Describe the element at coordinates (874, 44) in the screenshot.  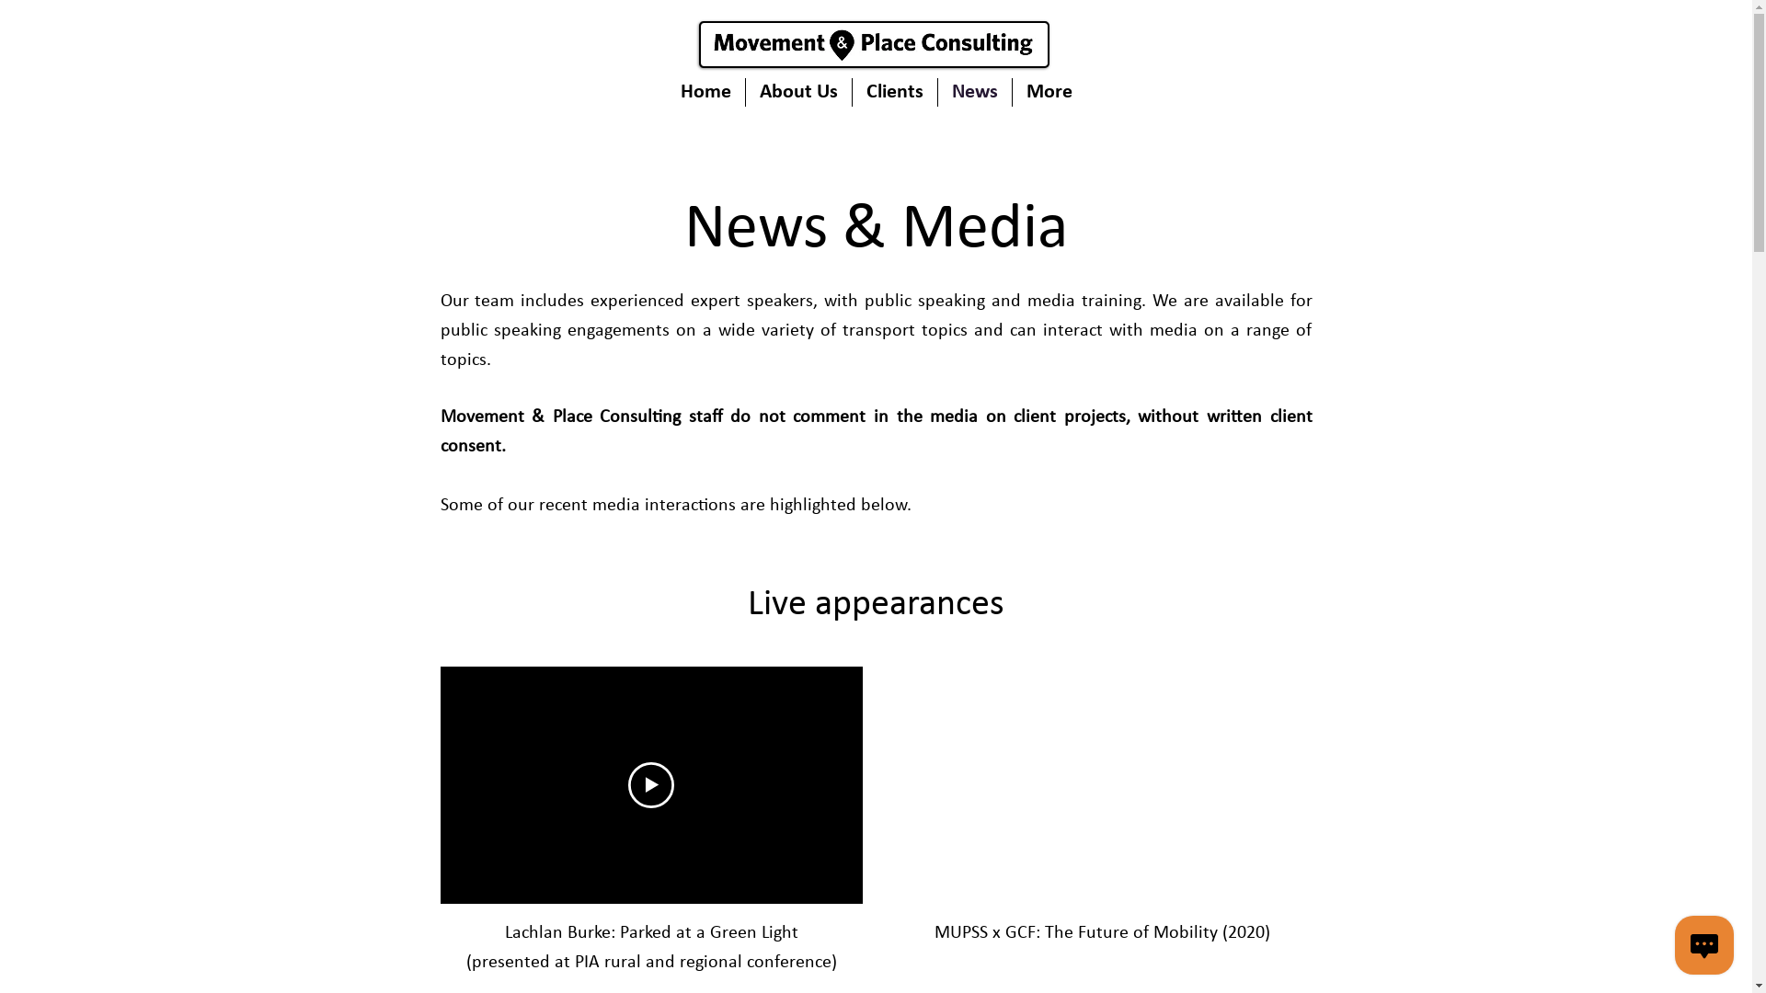
I see `Logo.png` at that location.